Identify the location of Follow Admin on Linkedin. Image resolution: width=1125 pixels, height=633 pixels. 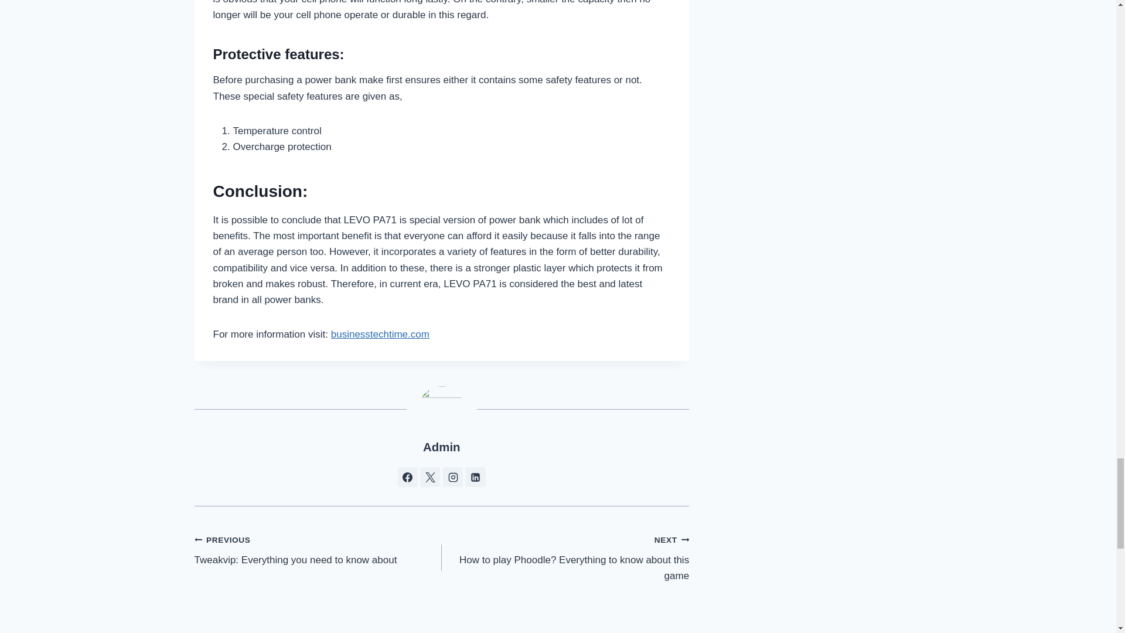
(318, 550).